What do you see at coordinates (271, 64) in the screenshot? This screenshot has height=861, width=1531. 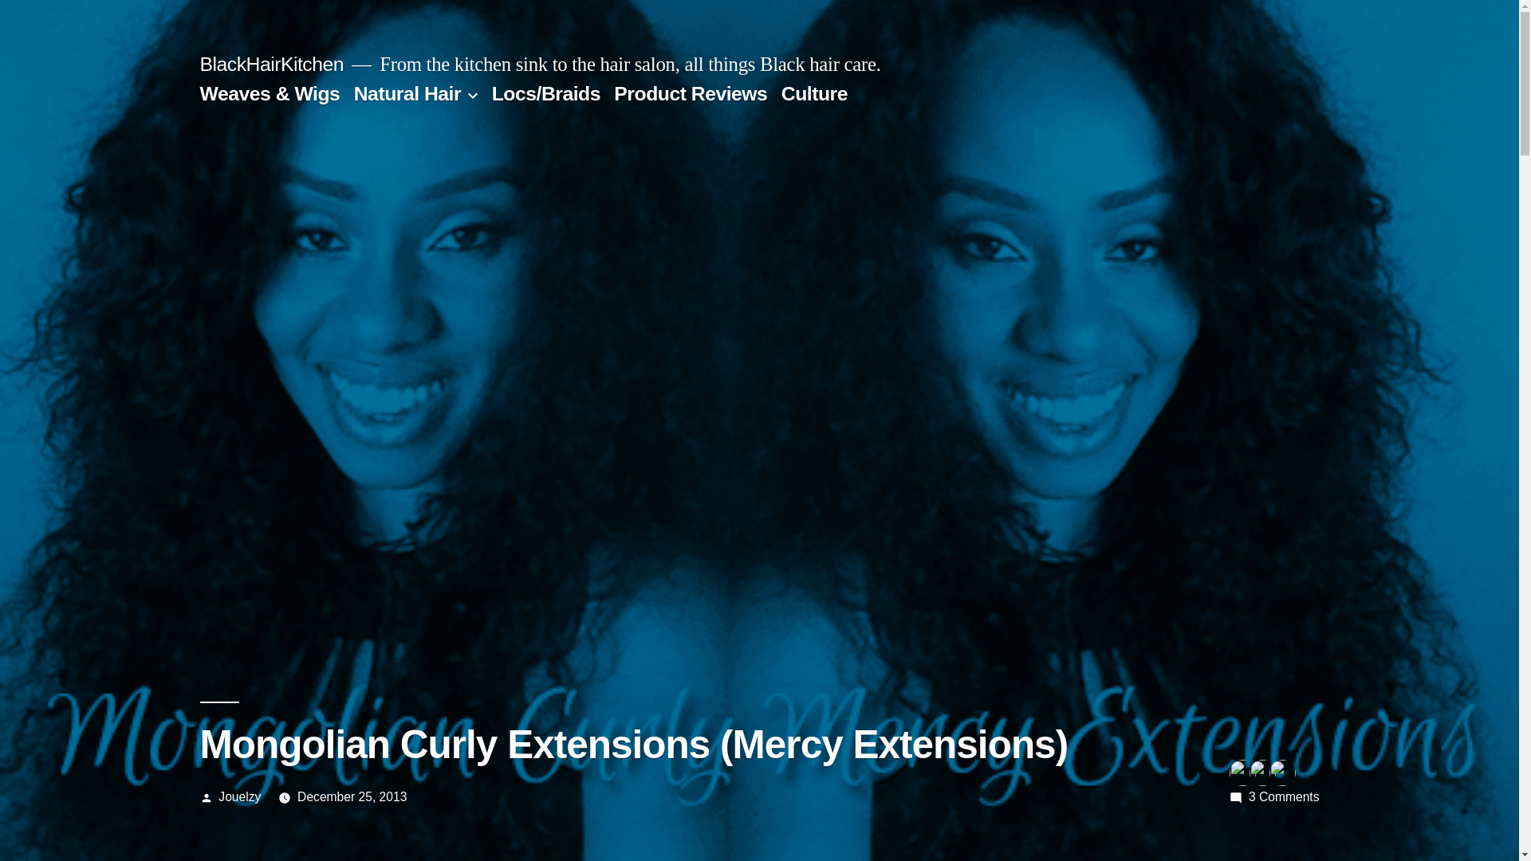 I see `BlackHairKitchen` at bounding box center [271, 64].